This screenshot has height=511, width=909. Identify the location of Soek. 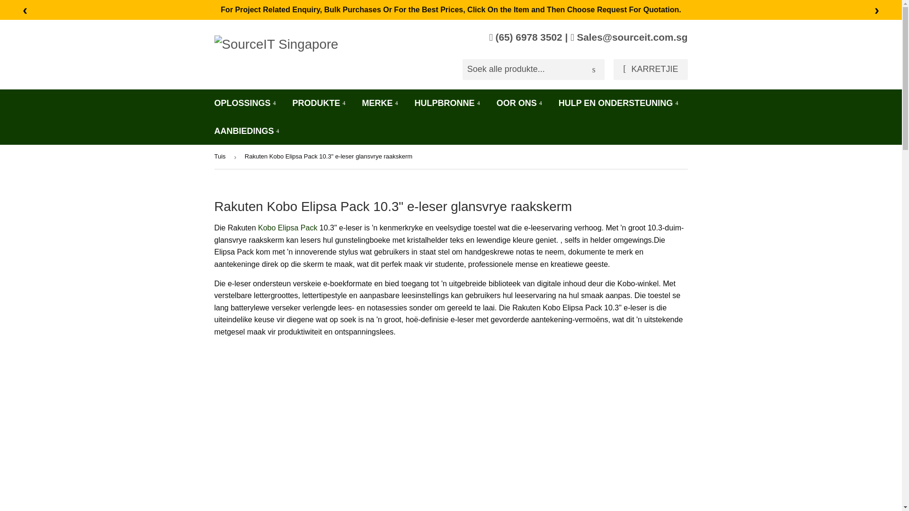
(594, 70).